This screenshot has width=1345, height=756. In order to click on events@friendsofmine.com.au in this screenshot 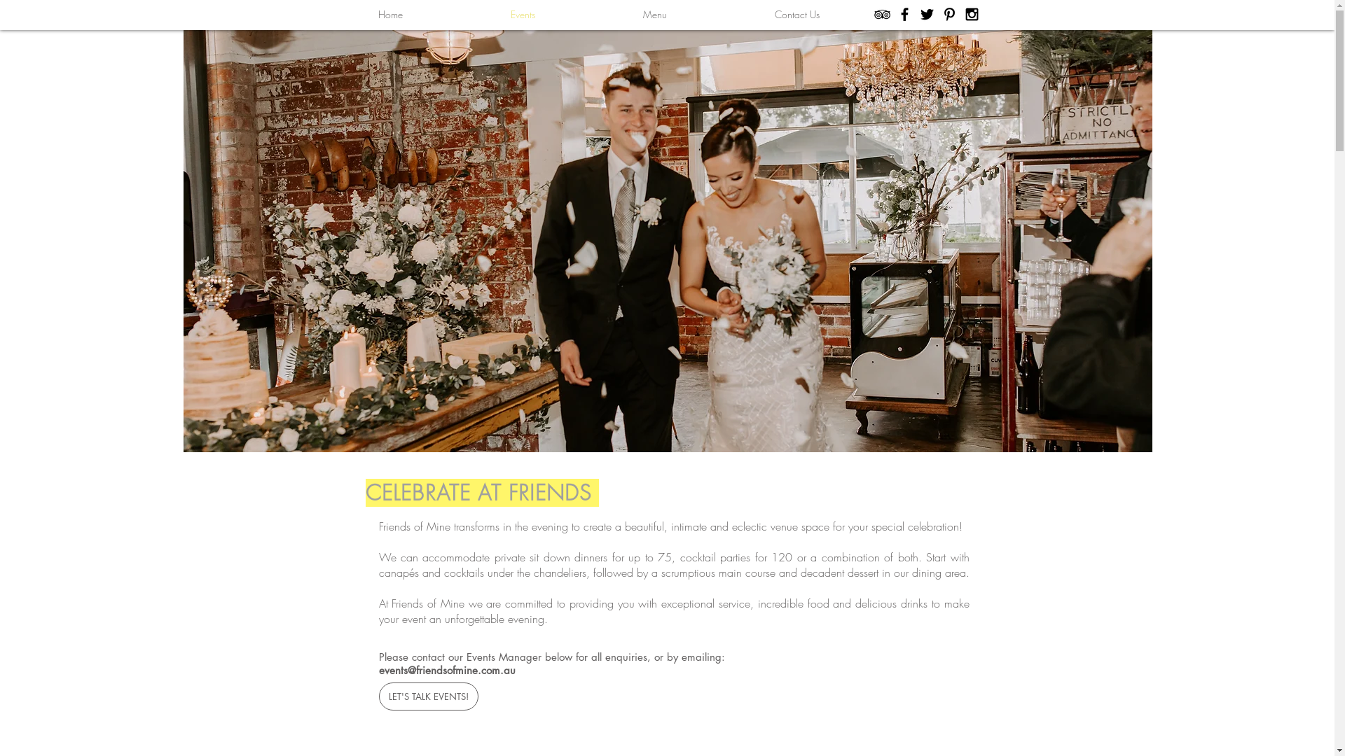, I will do `click(447, 671)`.